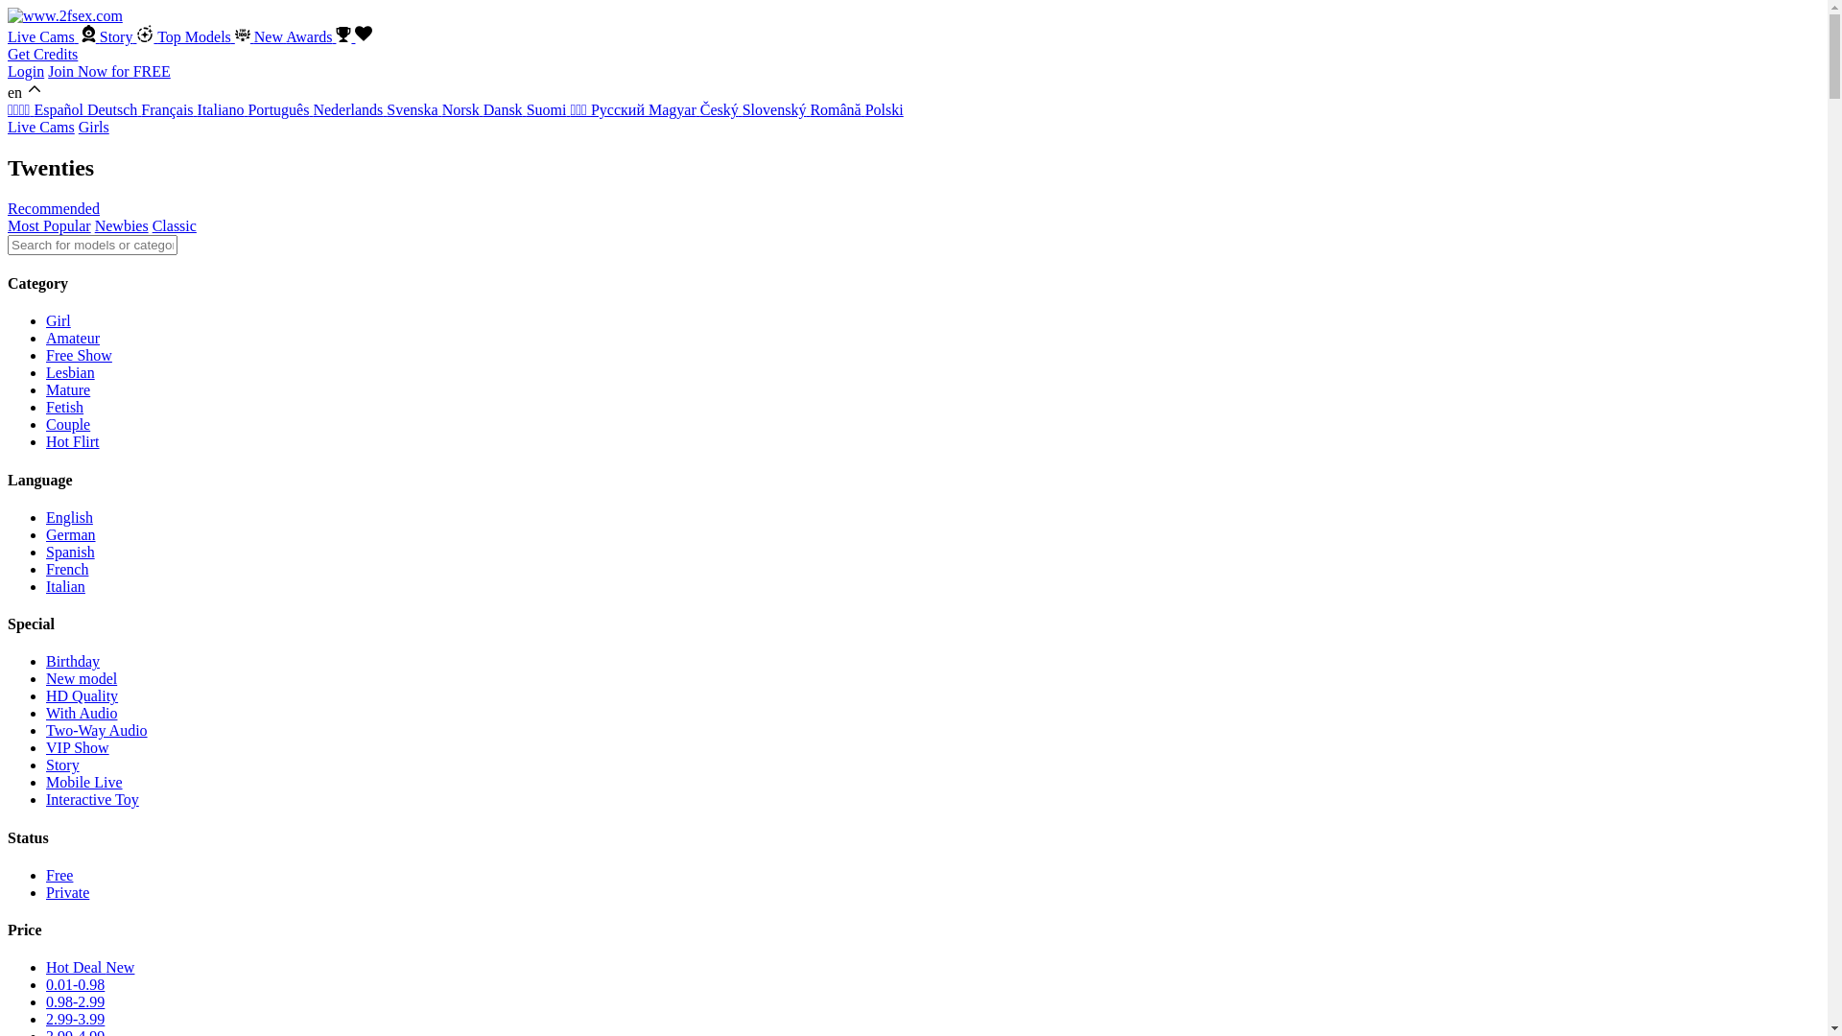 This screenshot has height=1036, width=1842. What do you see at coordinates (92, 800) in the screenshot?
I see `Interactive Toy` at bounding box center [92, 800].